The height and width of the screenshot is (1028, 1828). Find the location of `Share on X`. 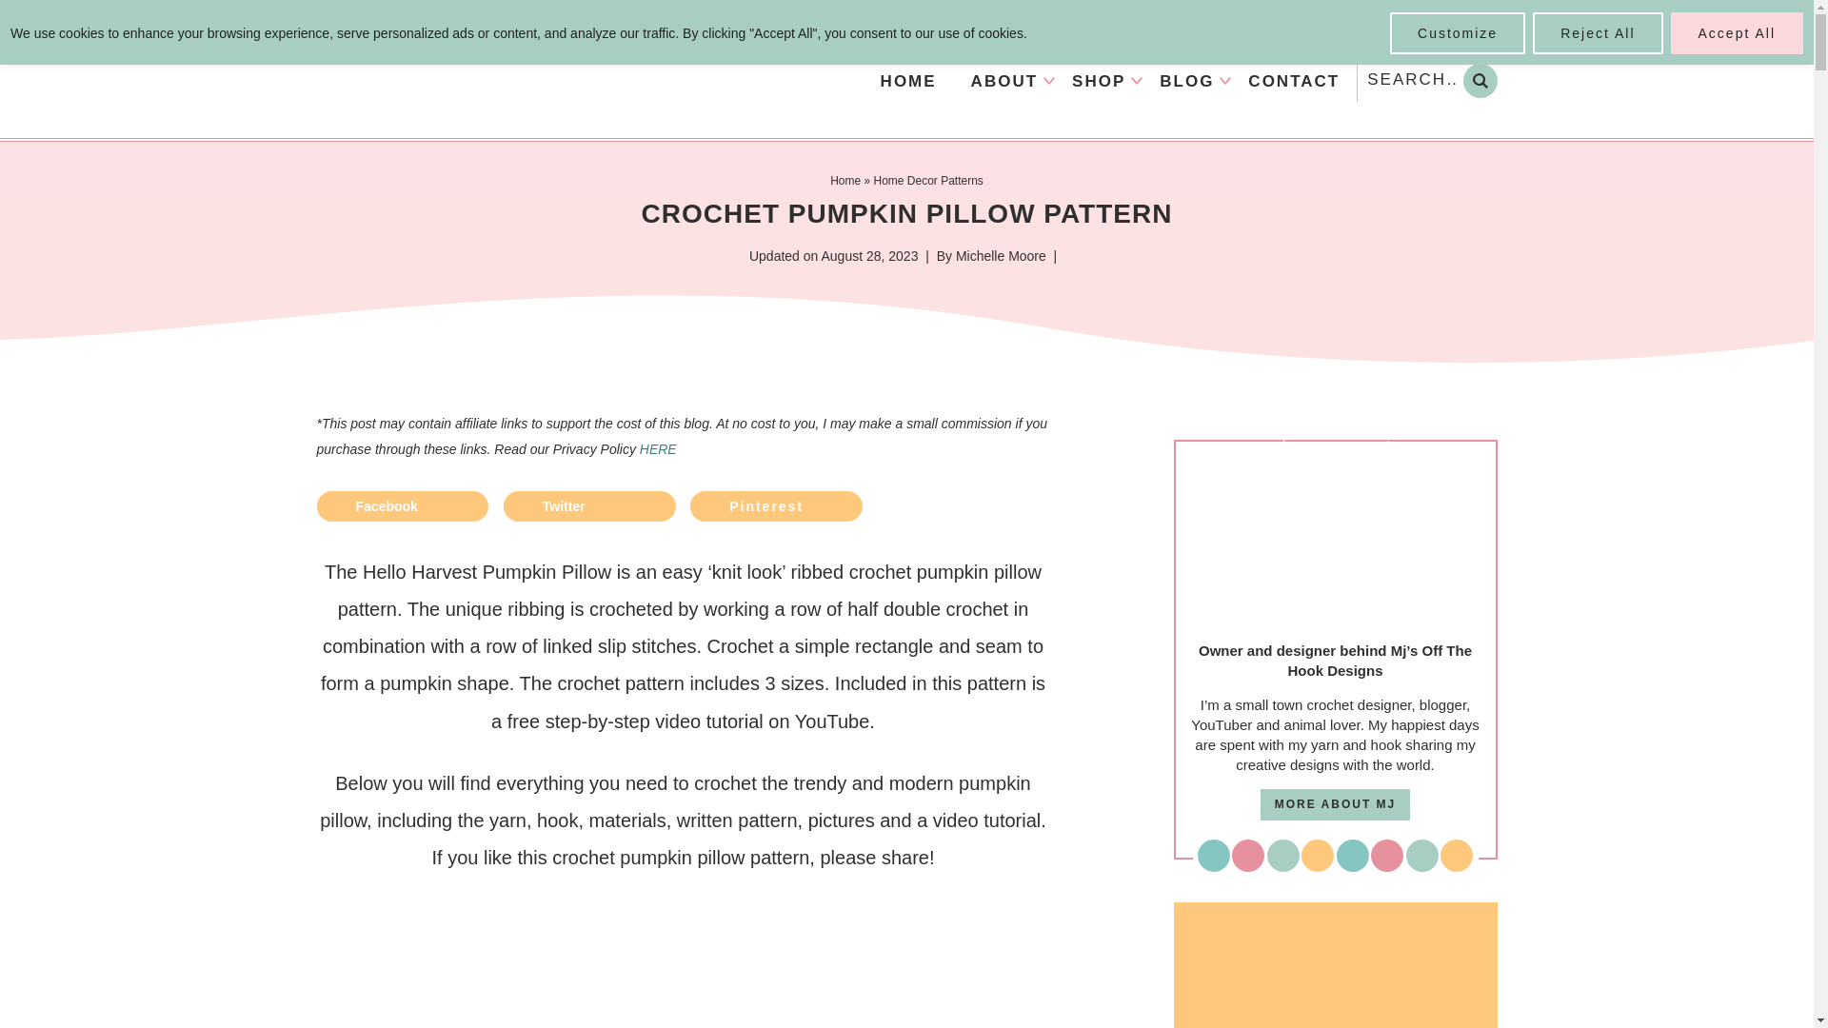

Share on X is located at coordinates (590, 506).